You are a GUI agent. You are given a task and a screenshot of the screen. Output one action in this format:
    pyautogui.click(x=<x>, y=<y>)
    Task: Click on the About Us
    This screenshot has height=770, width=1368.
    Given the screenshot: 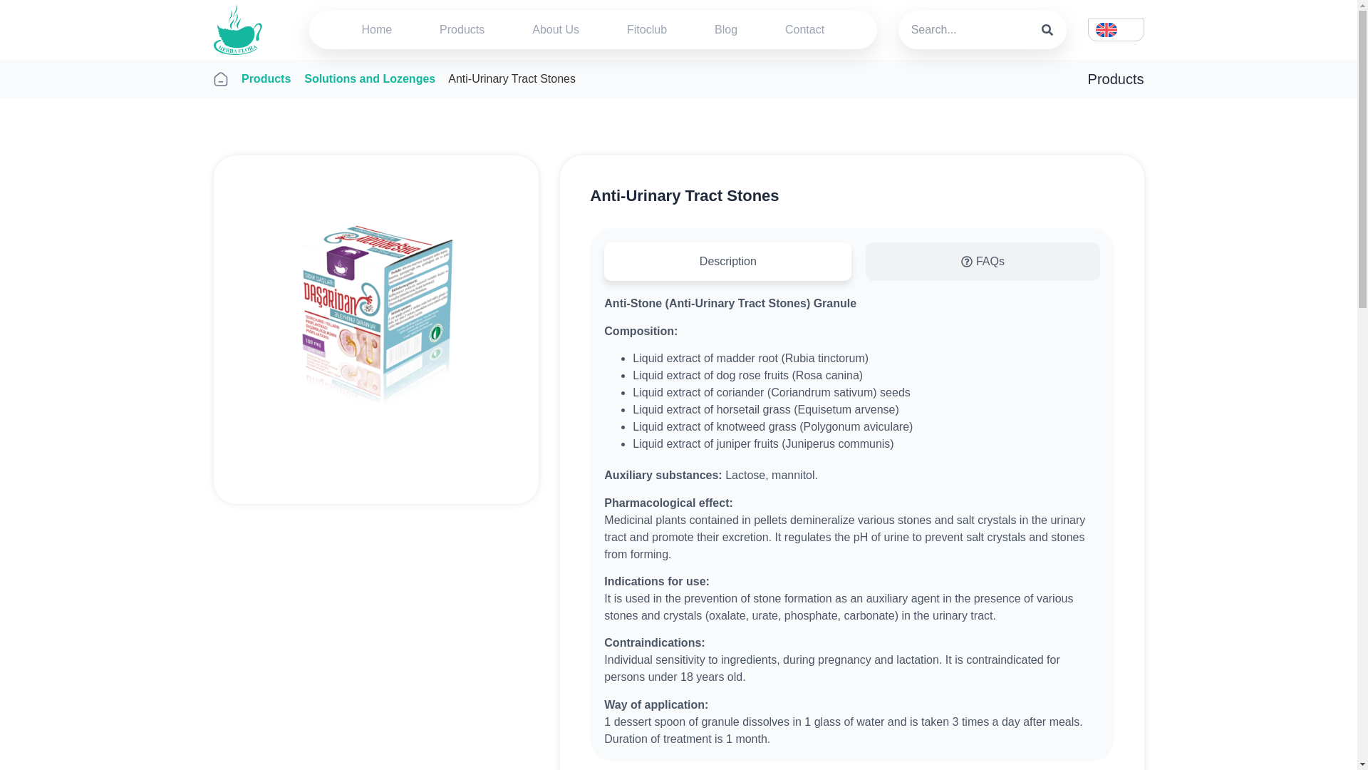 What is the action you would take?
    pyautogui.click(x=556, y=30)
    